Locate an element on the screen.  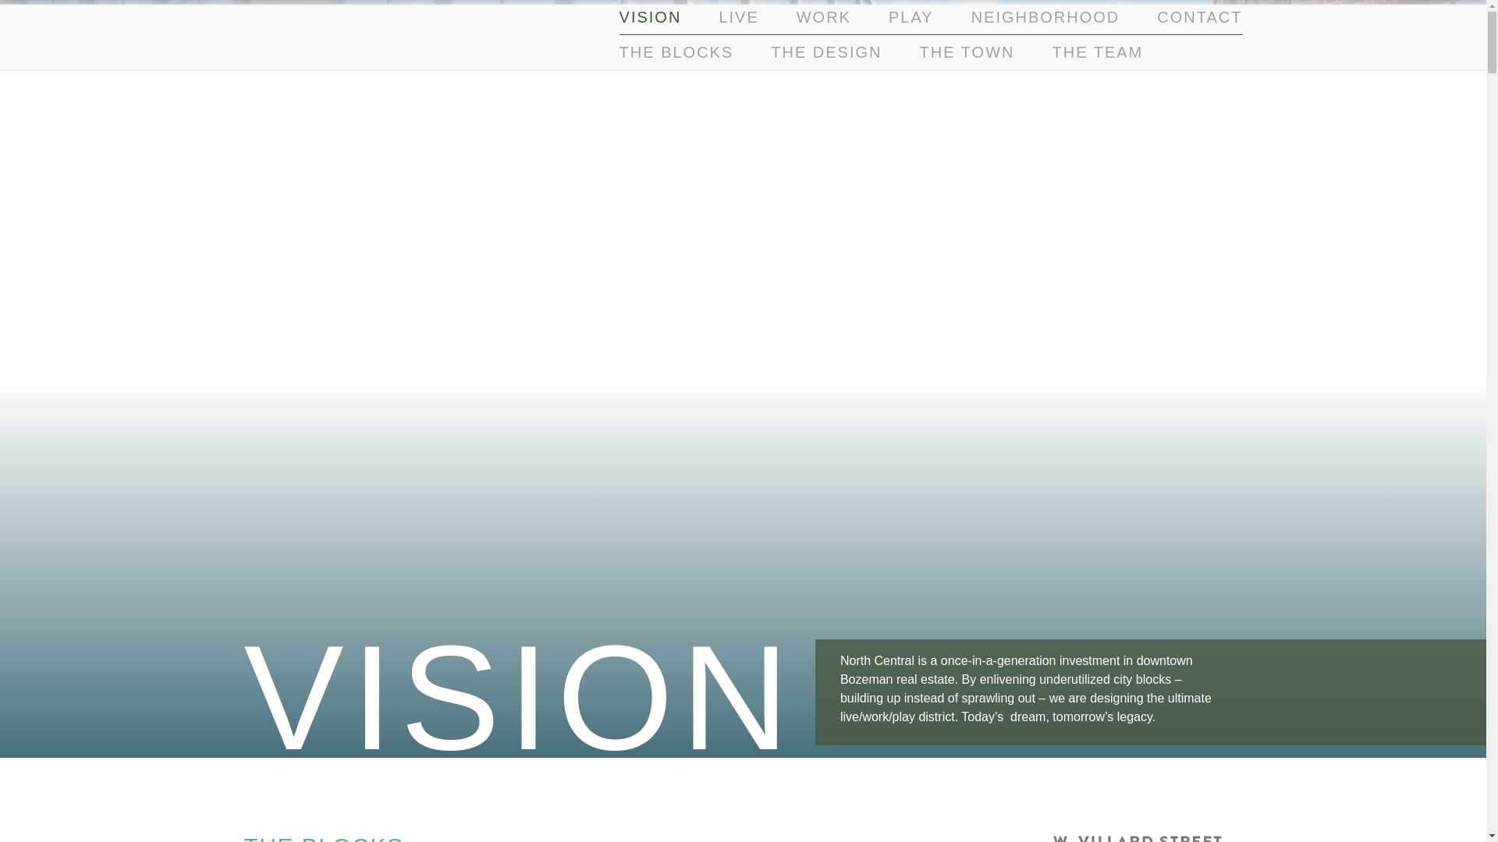
VISION is located at coordinates (651, 17).